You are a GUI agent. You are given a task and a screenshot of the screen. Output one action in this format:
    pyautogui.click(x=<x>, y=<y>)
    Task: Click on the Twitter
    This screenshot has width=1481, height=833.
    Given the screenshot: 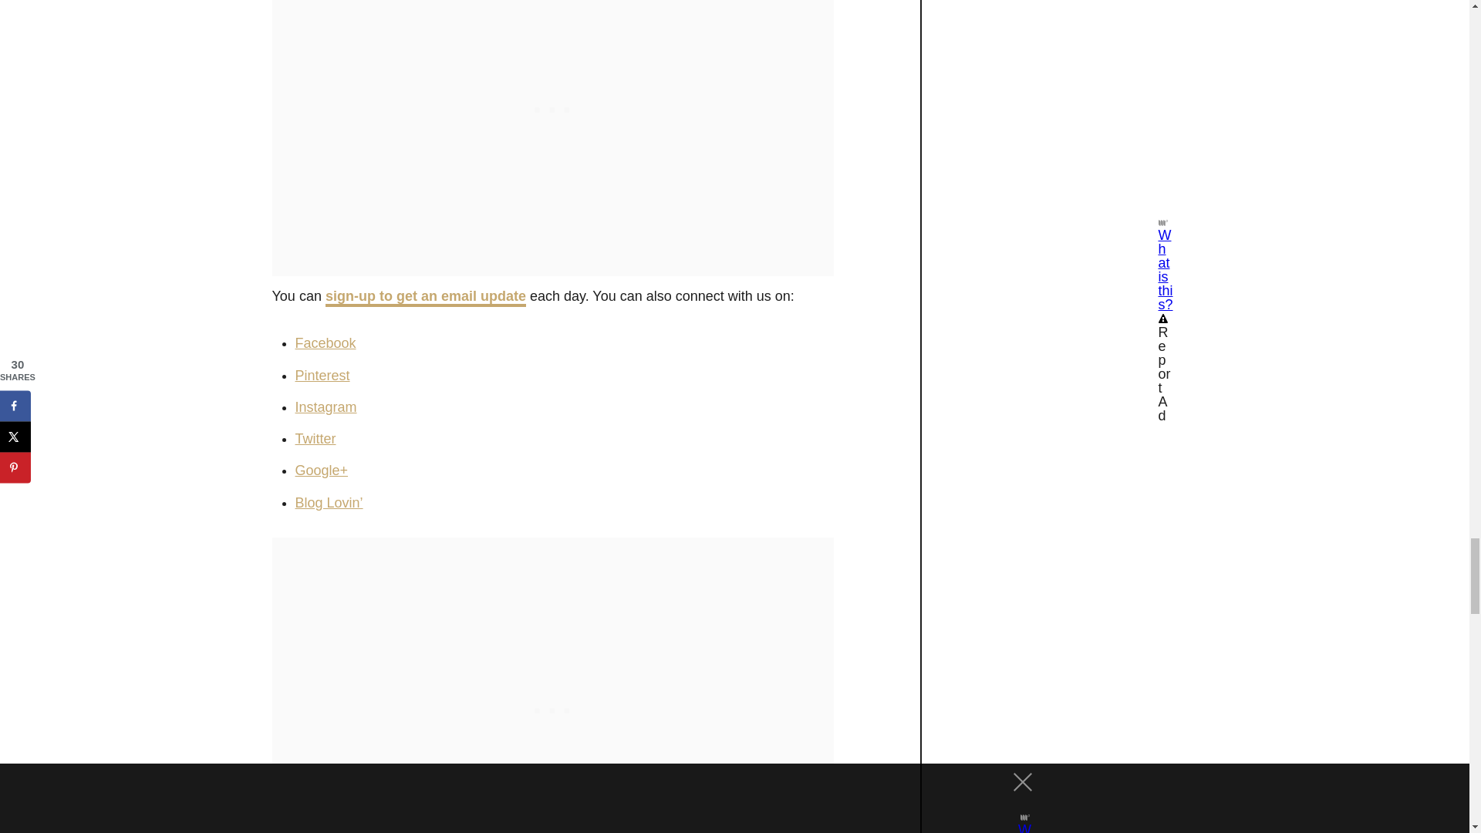 What is the action you would take?
    pyautogui.click(x=315, y=438)
    